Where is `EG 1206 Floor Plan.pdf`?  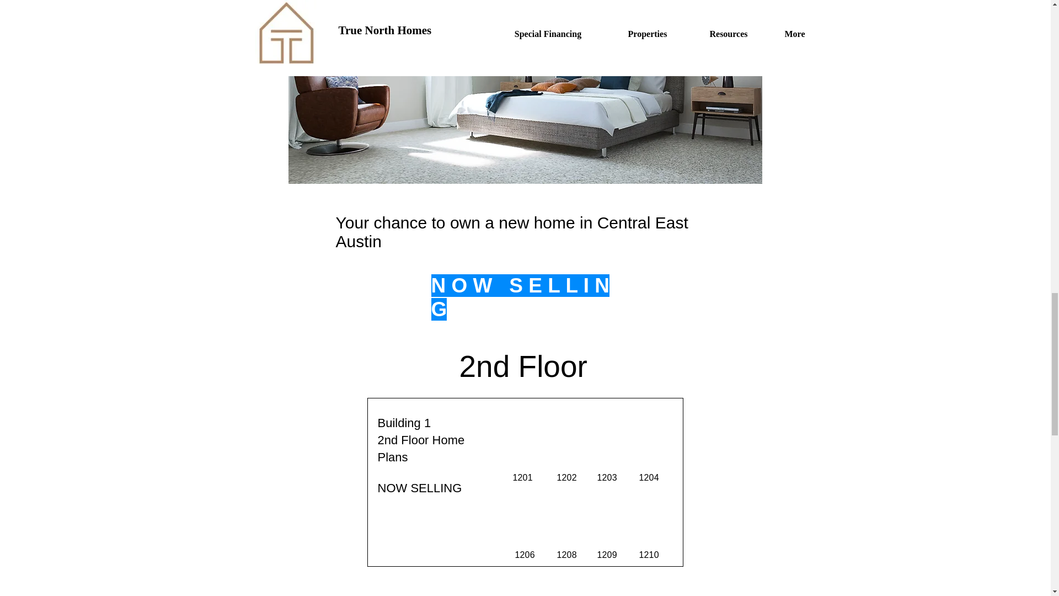
EG 1206 Floor Plan.pdf is located at coordinates (523, 529).